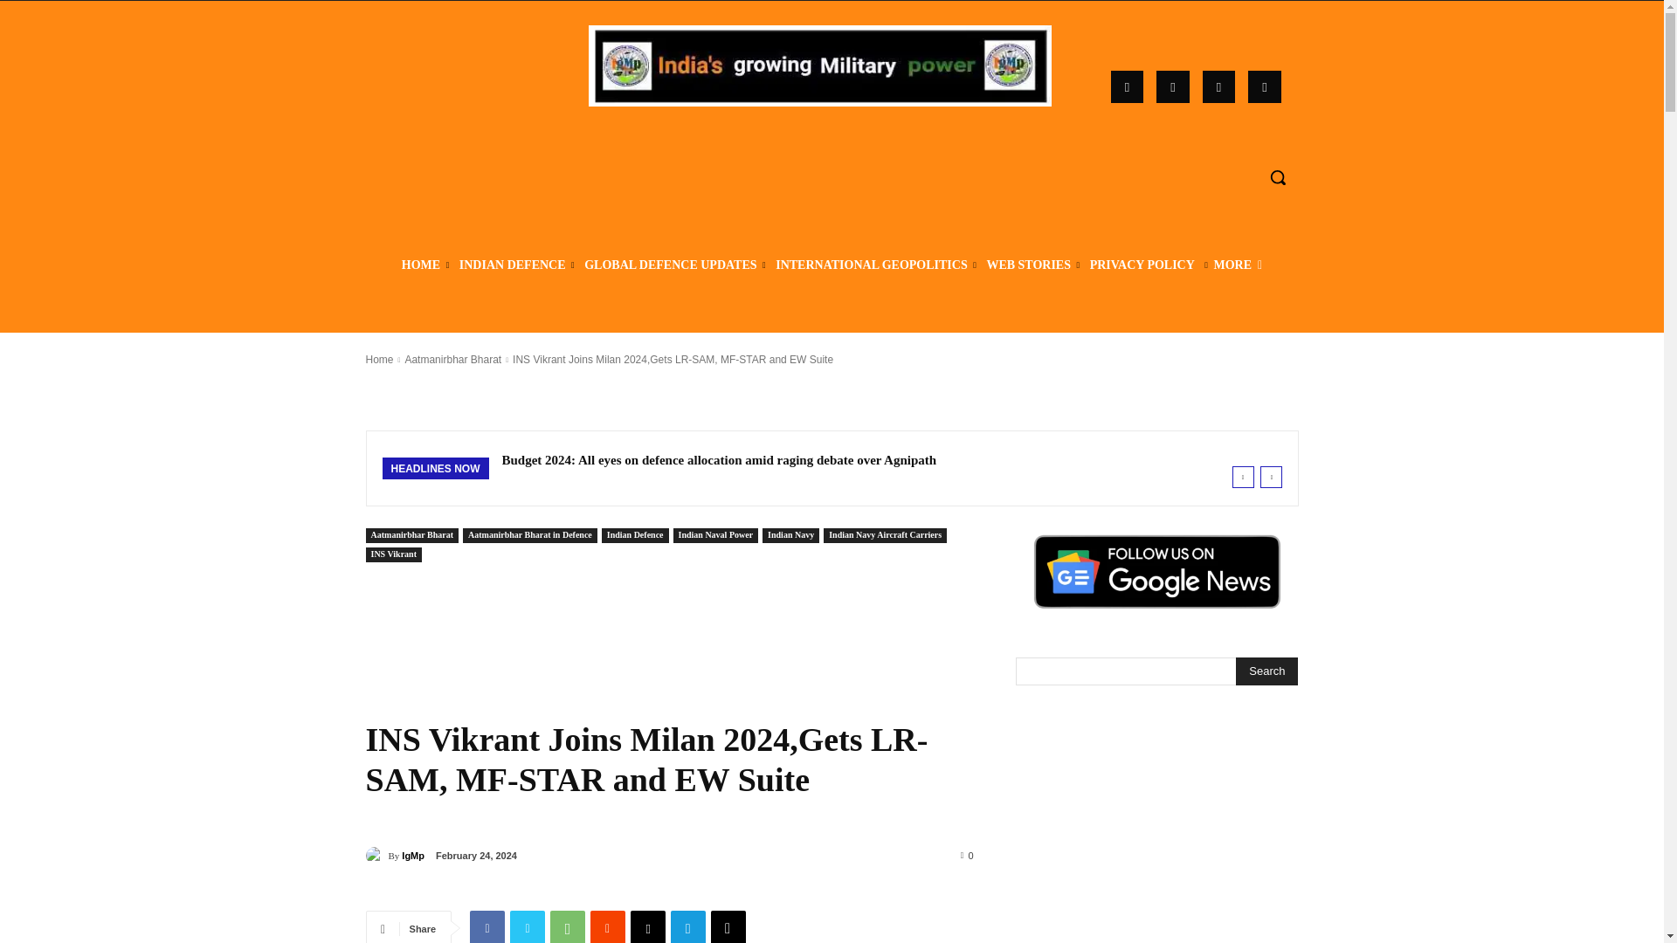  What do you see at coordinates (1172, 87) in the screenshot?
I see `Instagram` at bounding box center [1172, 87].